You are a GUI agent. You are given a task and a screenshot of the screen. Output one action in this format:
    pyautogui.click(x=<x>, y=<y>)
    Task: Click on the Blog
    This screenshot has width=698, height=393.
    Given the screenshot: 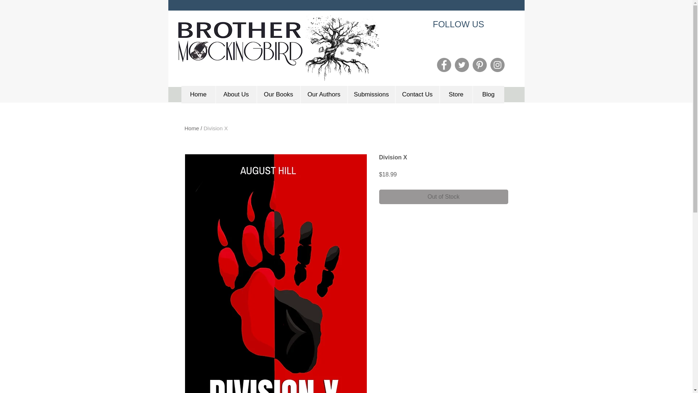 What is the action you would take?
    pyautogui.click(x=488, y=95)
    